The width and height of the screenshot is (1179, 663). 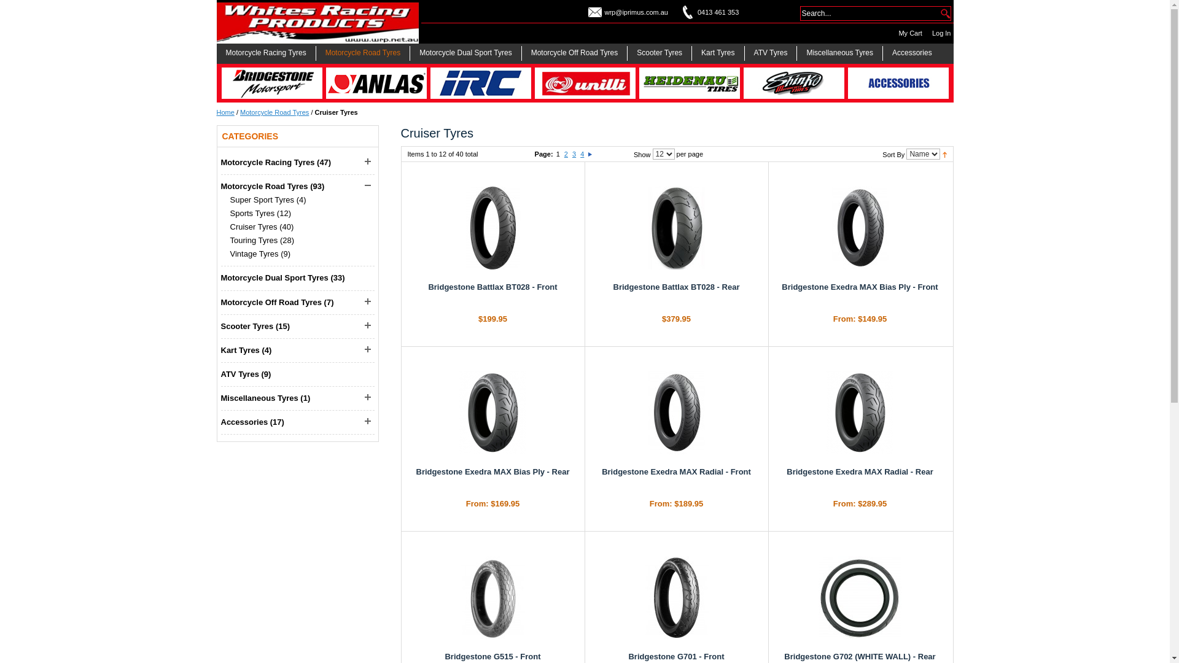 I want to click on Motorcycle Dual Sport Tyres, so click(x=466, y=53).